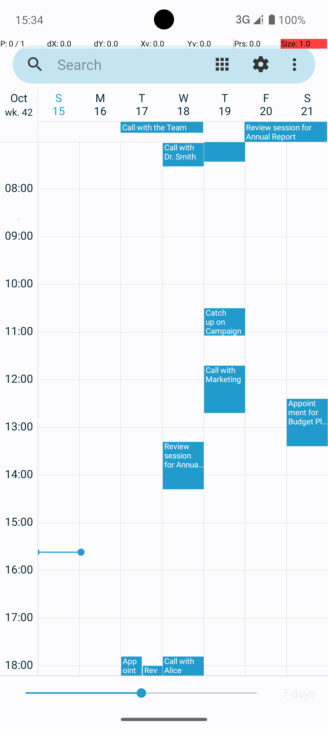 The image size is (328, 729). Describe the element at coordinates (183, 155) in the screenshot. I see `Call with Dr. Smith` at that location.